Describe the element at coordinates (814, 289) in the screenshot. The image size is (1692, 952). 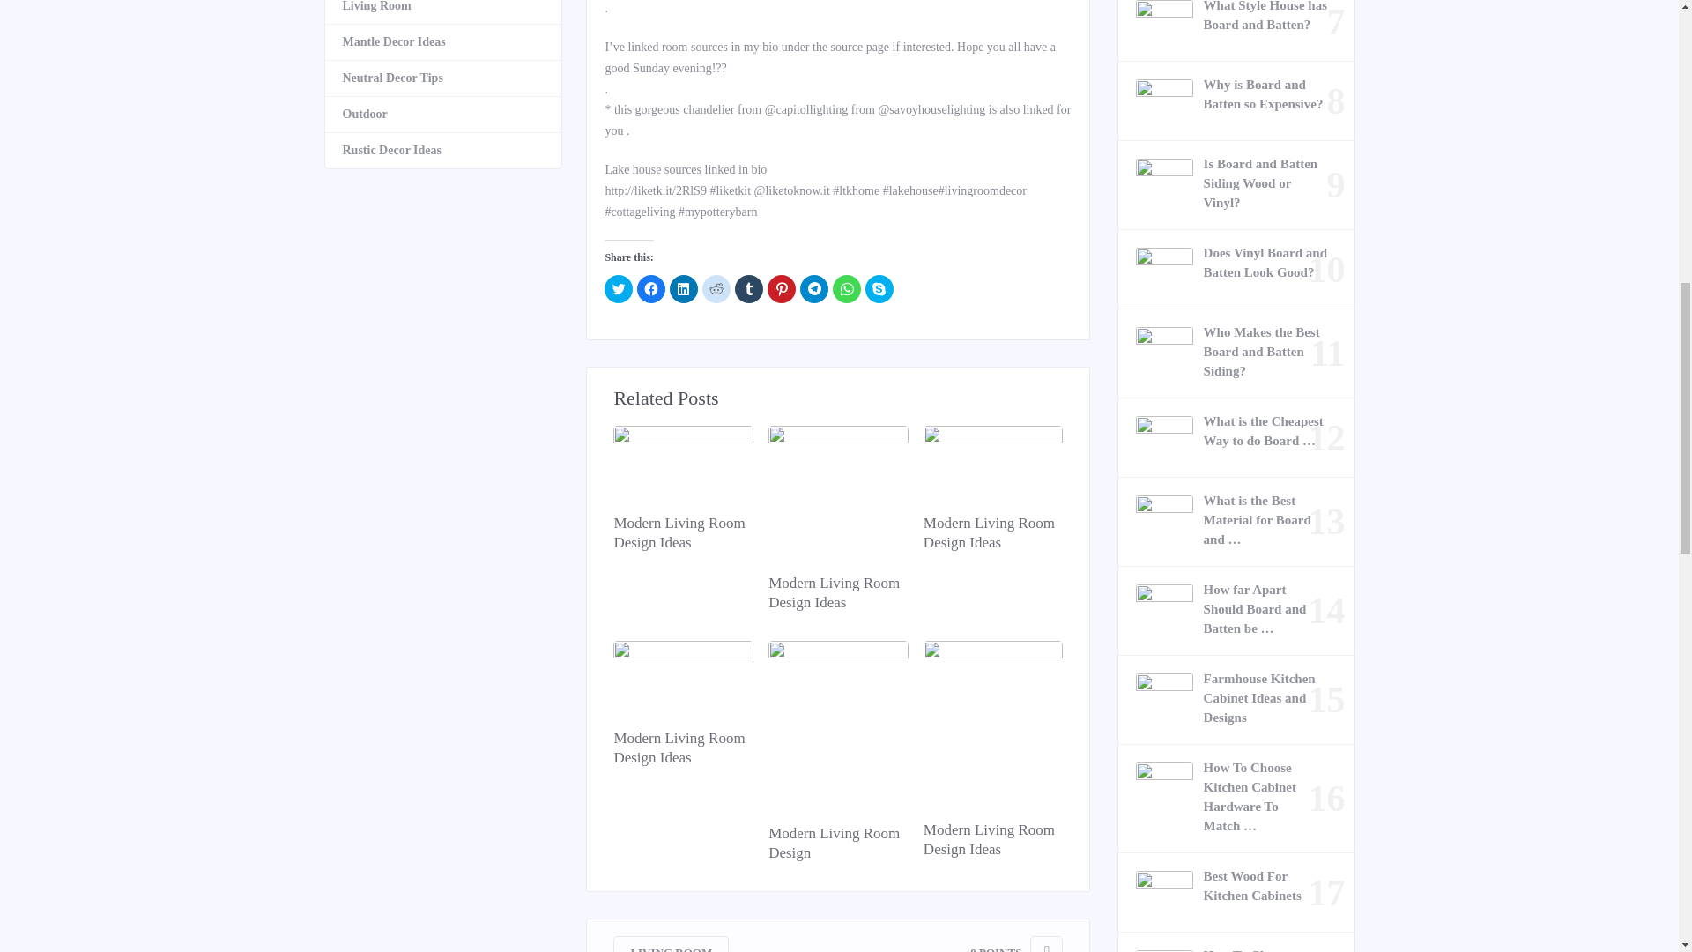
I see `Click to share on Telegram` at that location.